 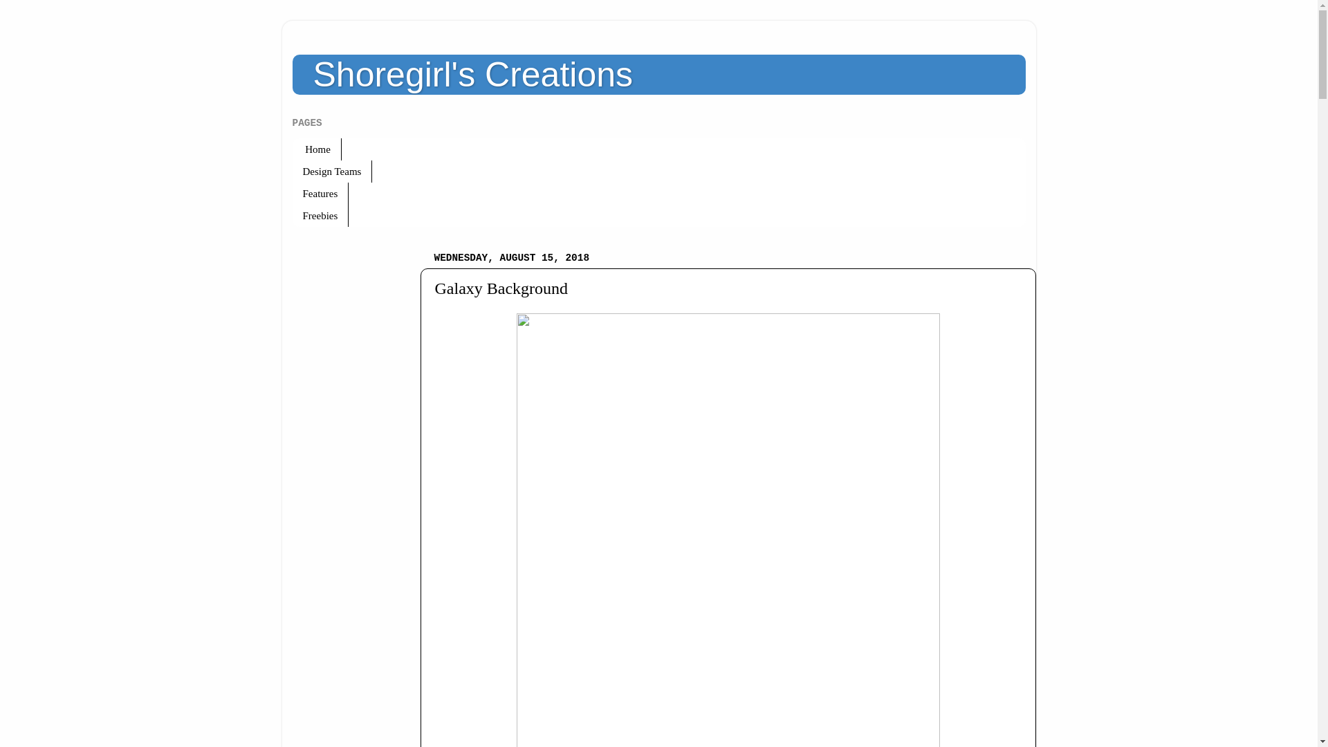 I want to click on Design Teams, so click(x=332, y=172).